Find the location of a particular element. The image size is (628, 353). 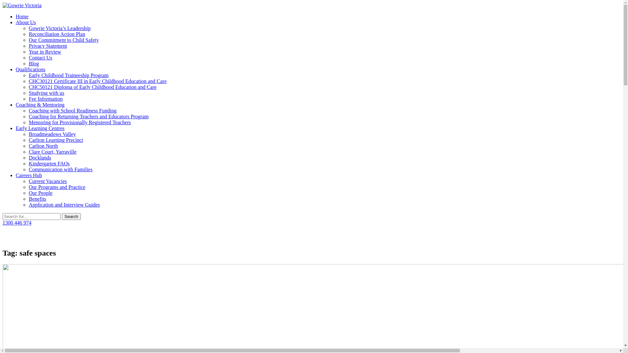

Careers Hub is located at coordinates (29, 175).